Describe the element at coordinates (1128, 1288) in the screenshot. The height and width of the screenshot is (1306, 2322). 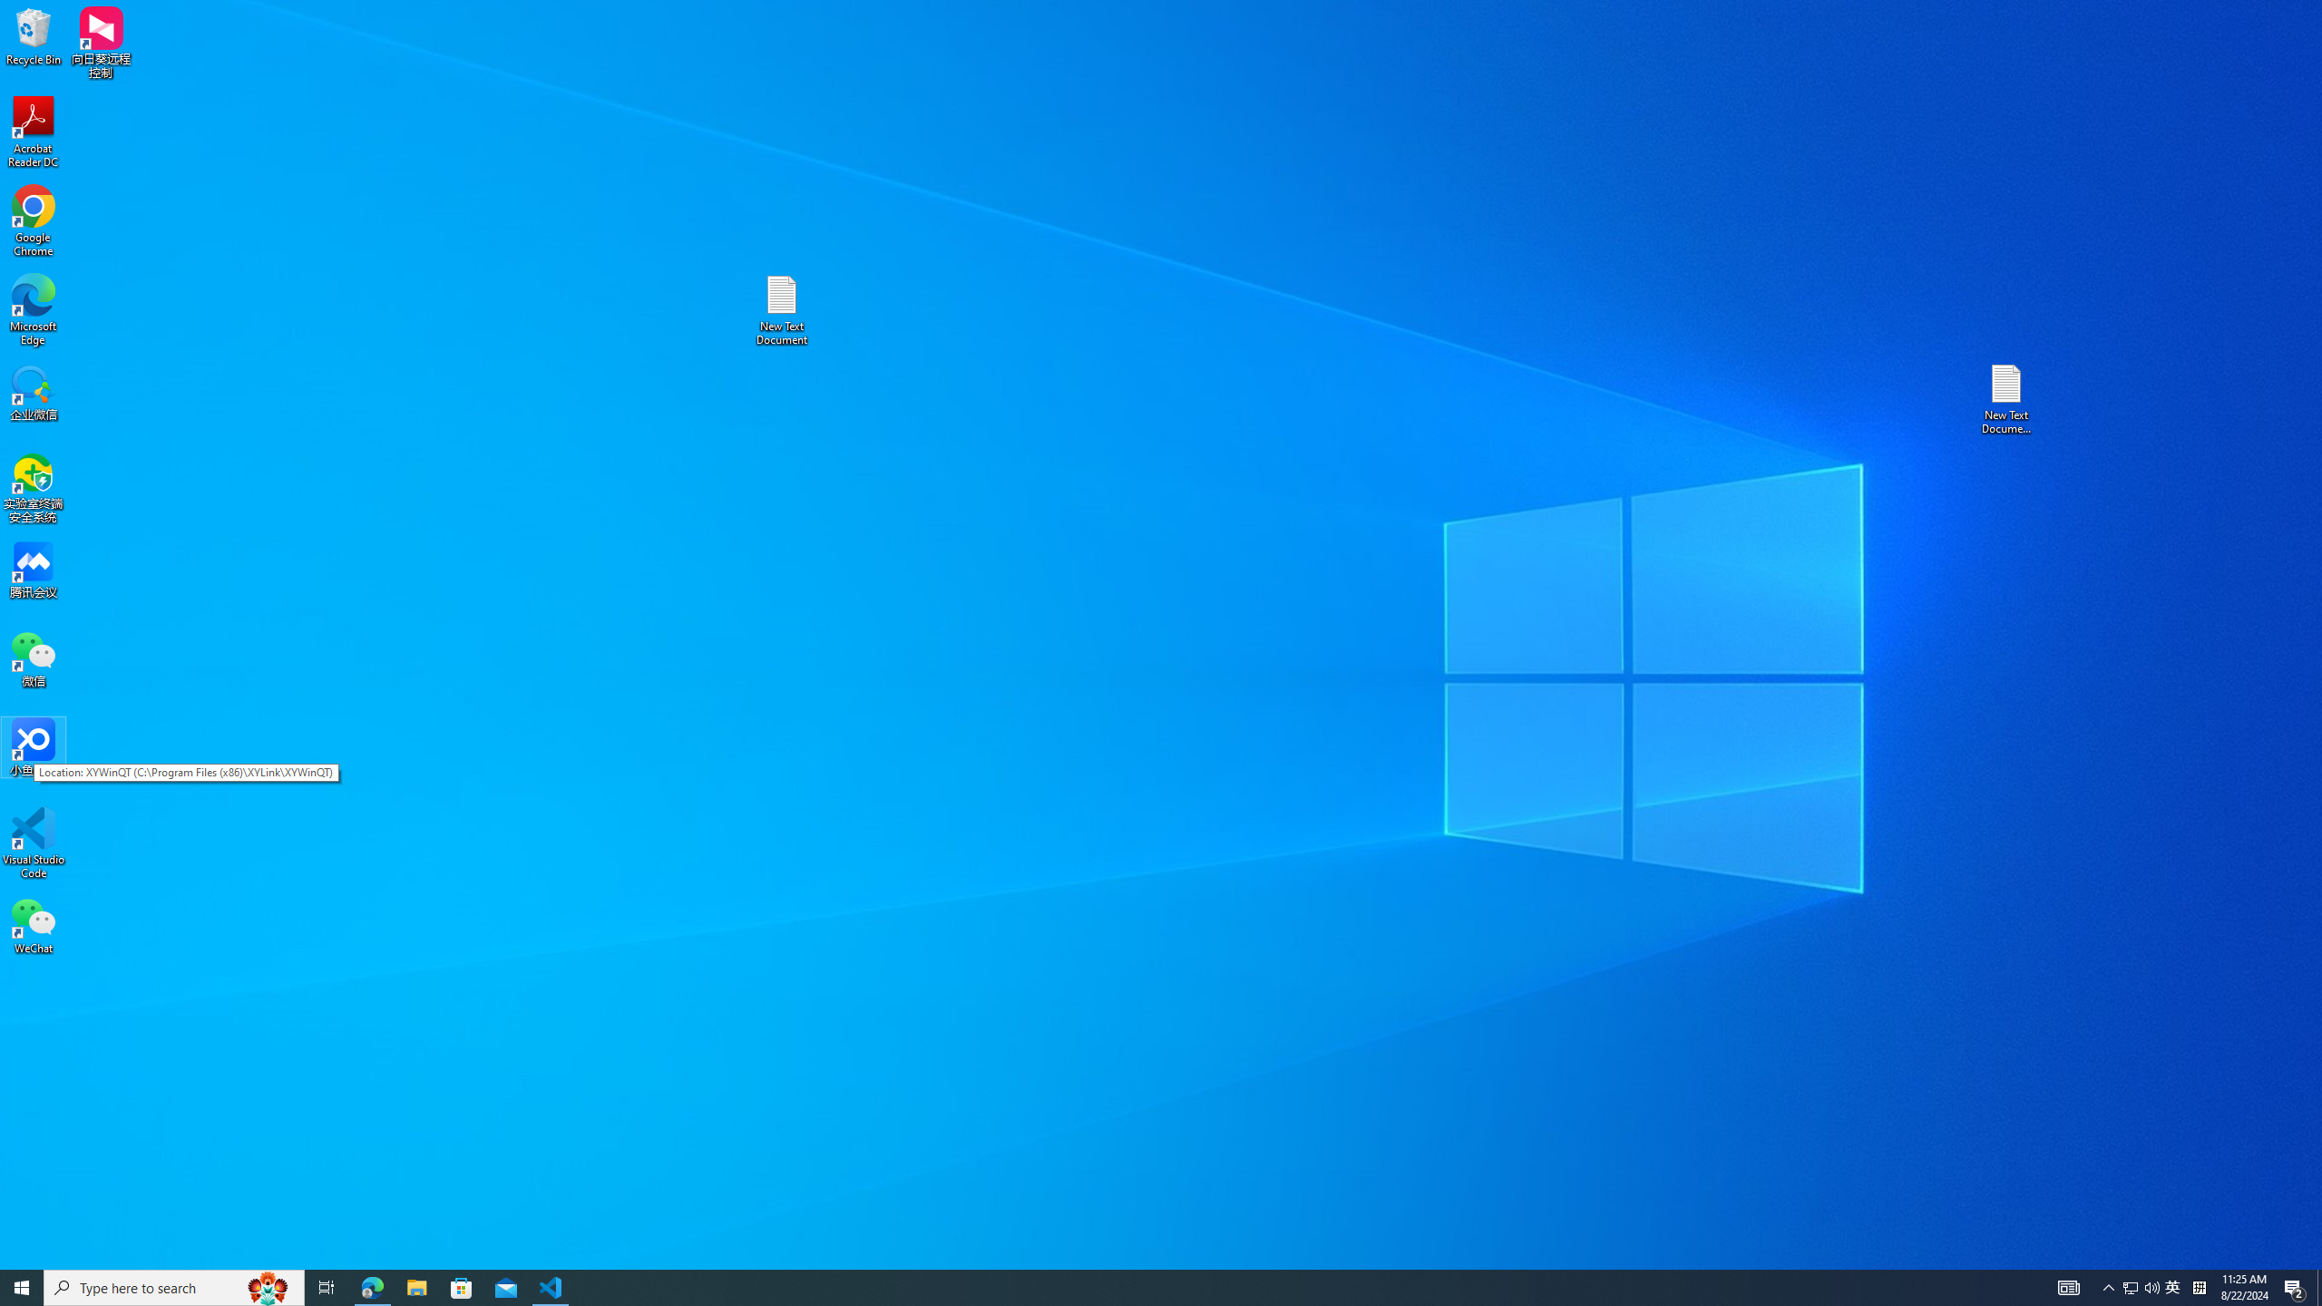
I see `Running applications` at that location.